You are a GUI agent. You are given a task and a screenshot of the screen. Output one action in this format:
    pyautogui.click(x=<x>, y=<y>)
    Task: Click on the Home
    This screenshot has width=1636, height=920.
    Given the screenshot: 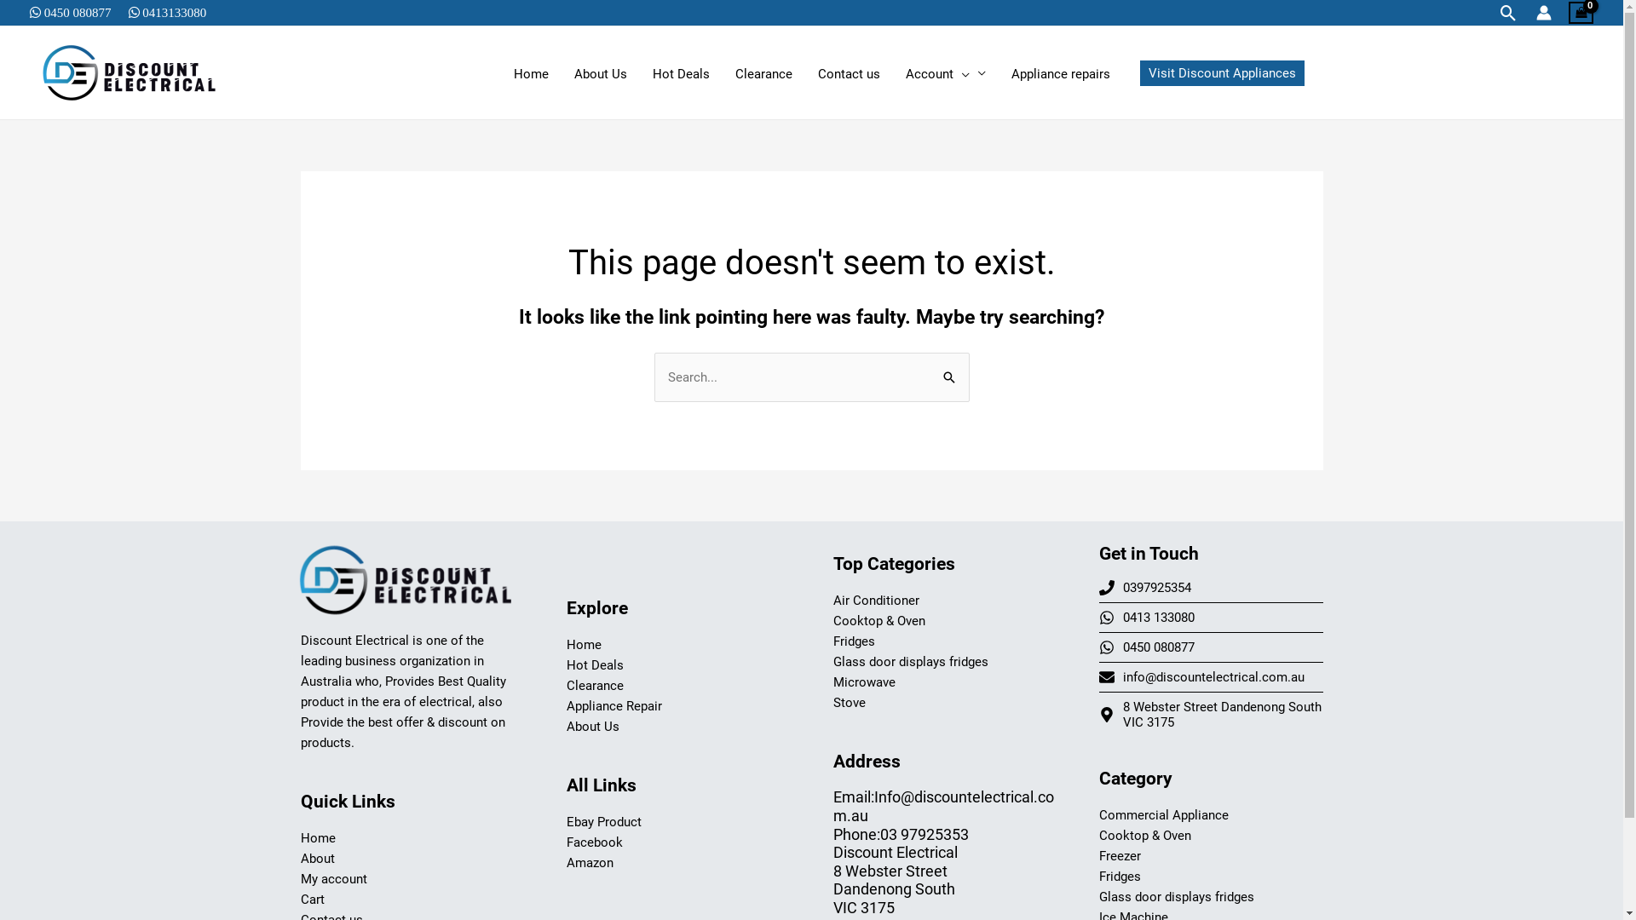 What is the action you would take?
    pyautogui.click(x=532, y=74)
    